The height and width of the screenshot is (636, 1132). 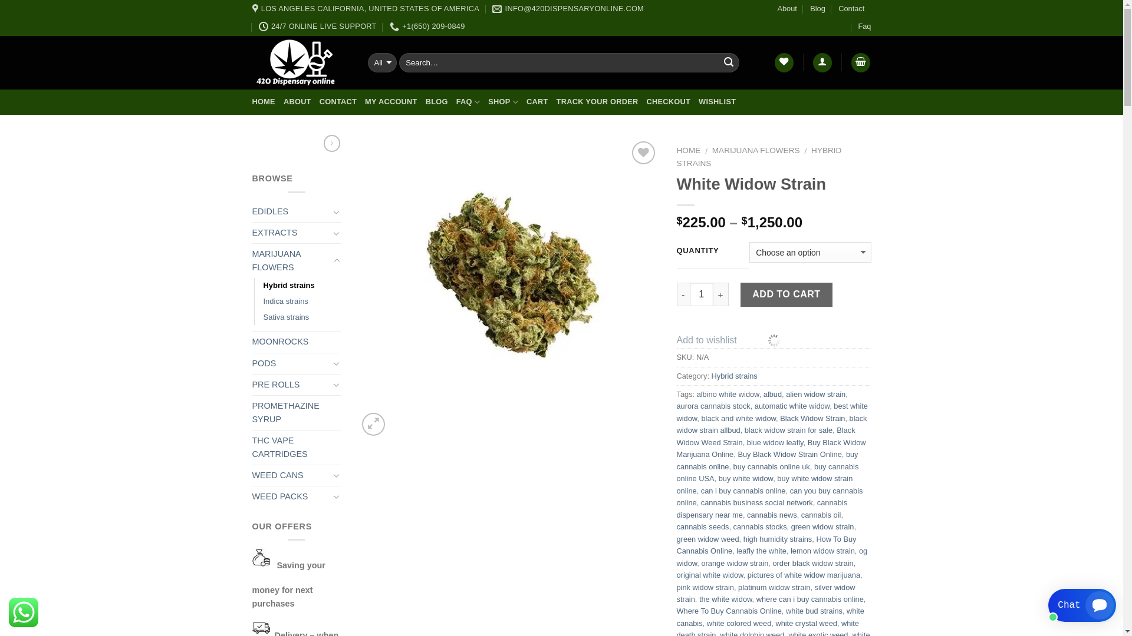 I want to click on platinum widow strain, so click(x=774, y=588).